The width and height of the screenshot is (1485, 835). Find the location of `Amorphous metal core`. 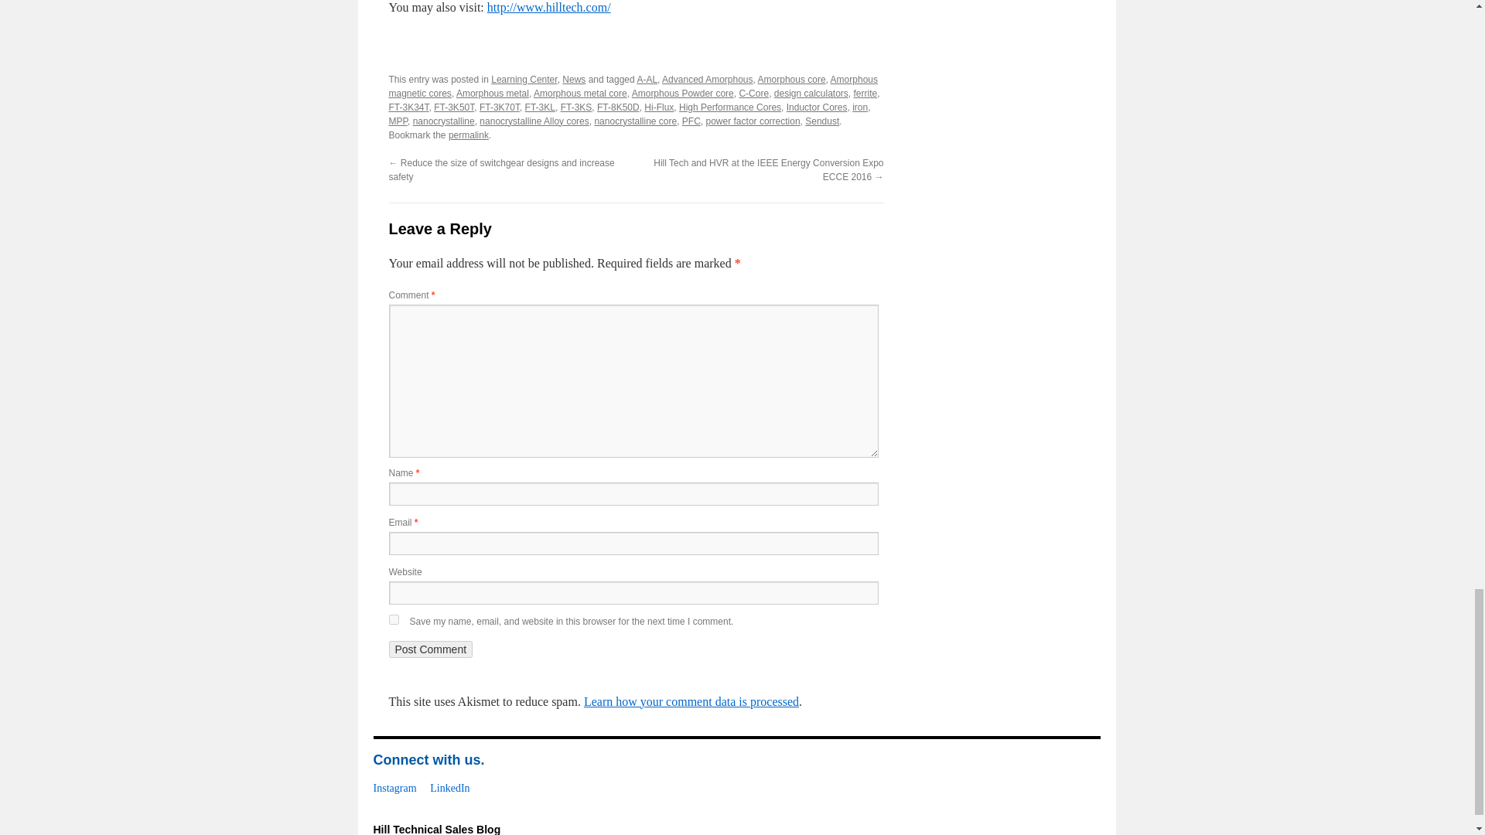

Amorphous metal core is located at coordinates (580, 94).